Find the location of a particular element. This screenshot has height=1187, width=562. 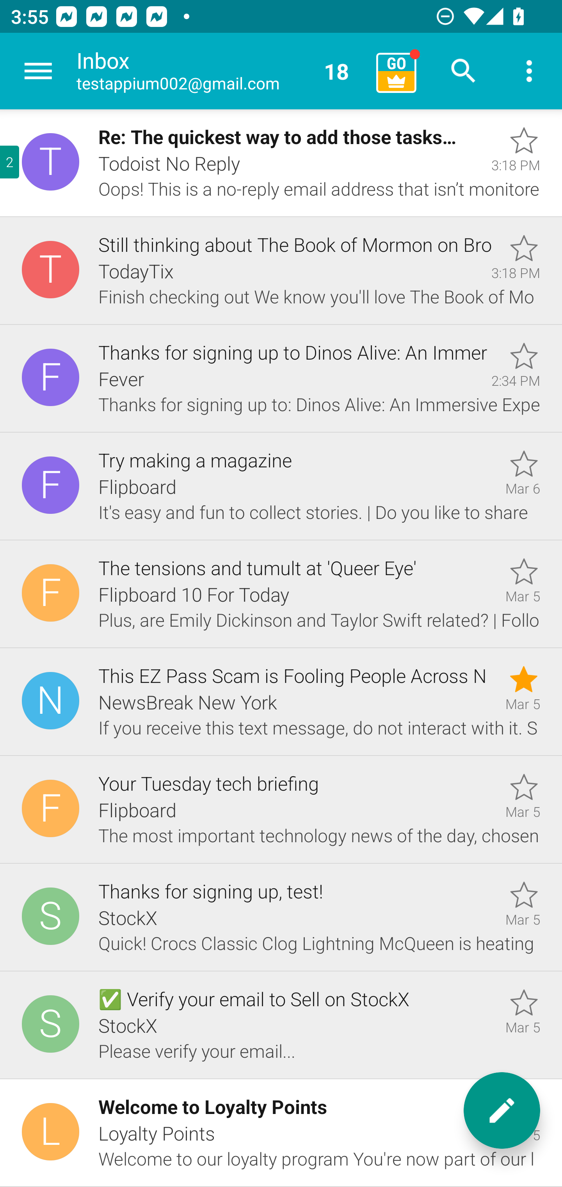

New message is located at coordinates (502, 1110).